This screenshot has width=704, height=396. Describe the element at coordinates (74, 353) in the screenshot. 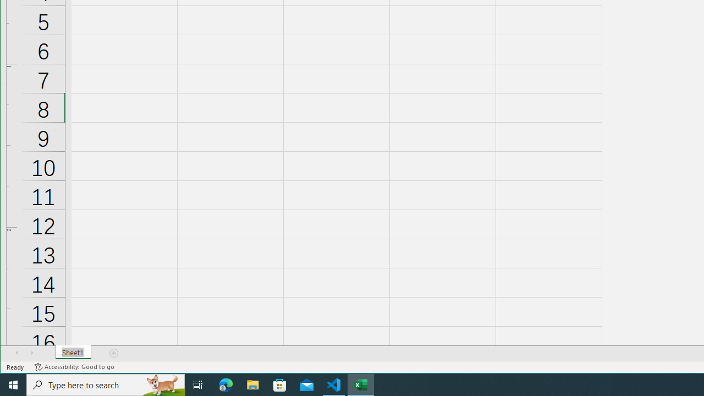

I see `Sheet Tab` at that location.